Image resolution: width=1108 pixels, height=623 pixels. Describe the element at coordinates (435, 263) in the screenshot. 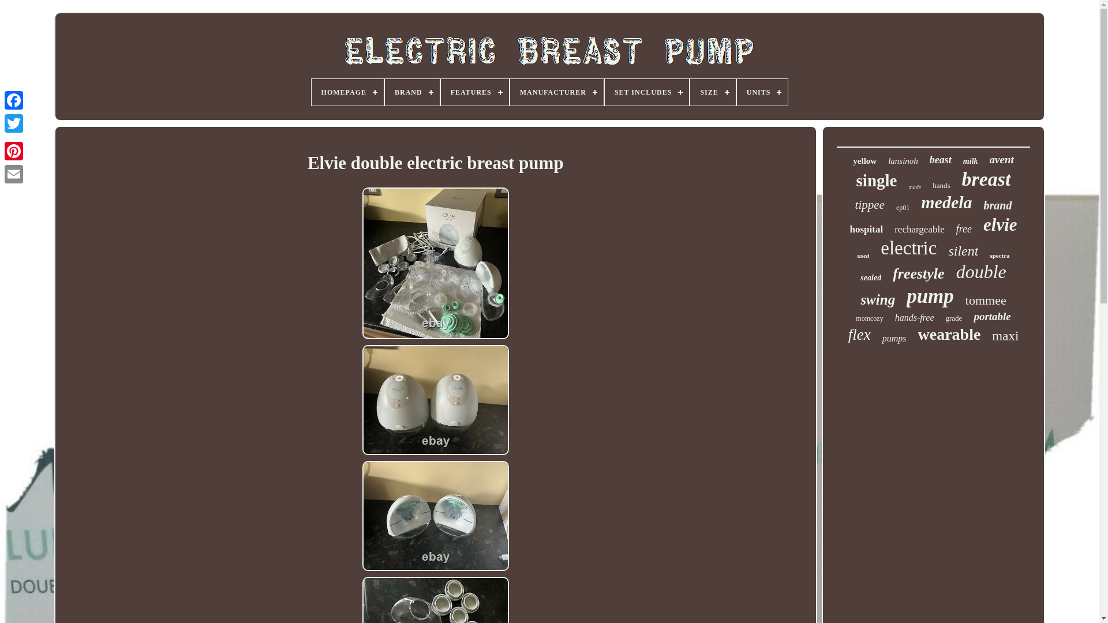

I see `Elvie double electric breast pump` at that location.